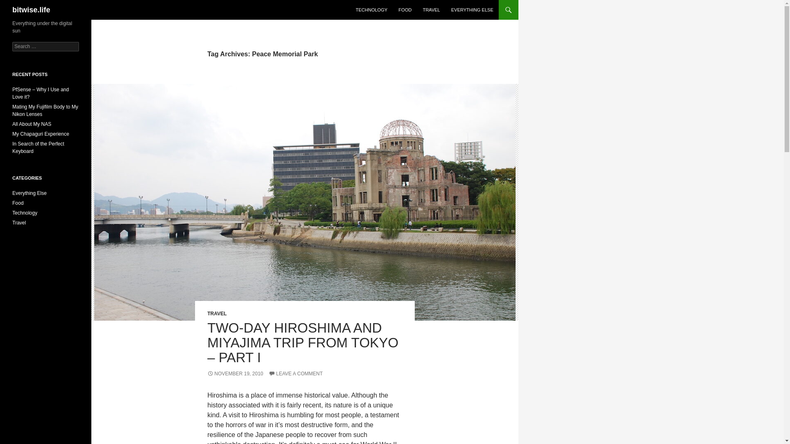 The width and height of the screenshot is (790, 444). What do you see at coordinates (31, 10) in the screenshot?
I see `bitwise.life` at bounding box center [31, 10].